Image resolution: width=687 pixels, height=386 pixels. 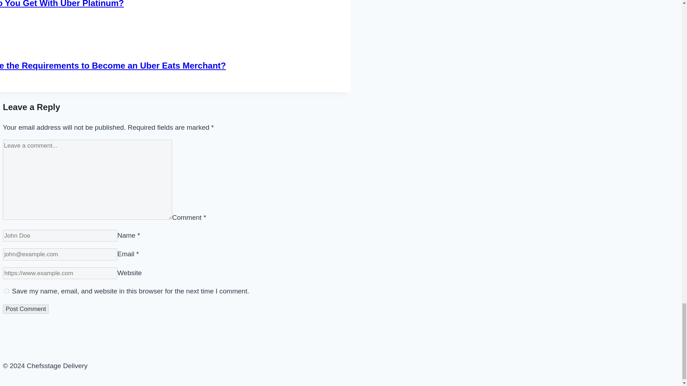 I want to click on What Do You Get With Uber Platinum?, so click(x=62, y=4).